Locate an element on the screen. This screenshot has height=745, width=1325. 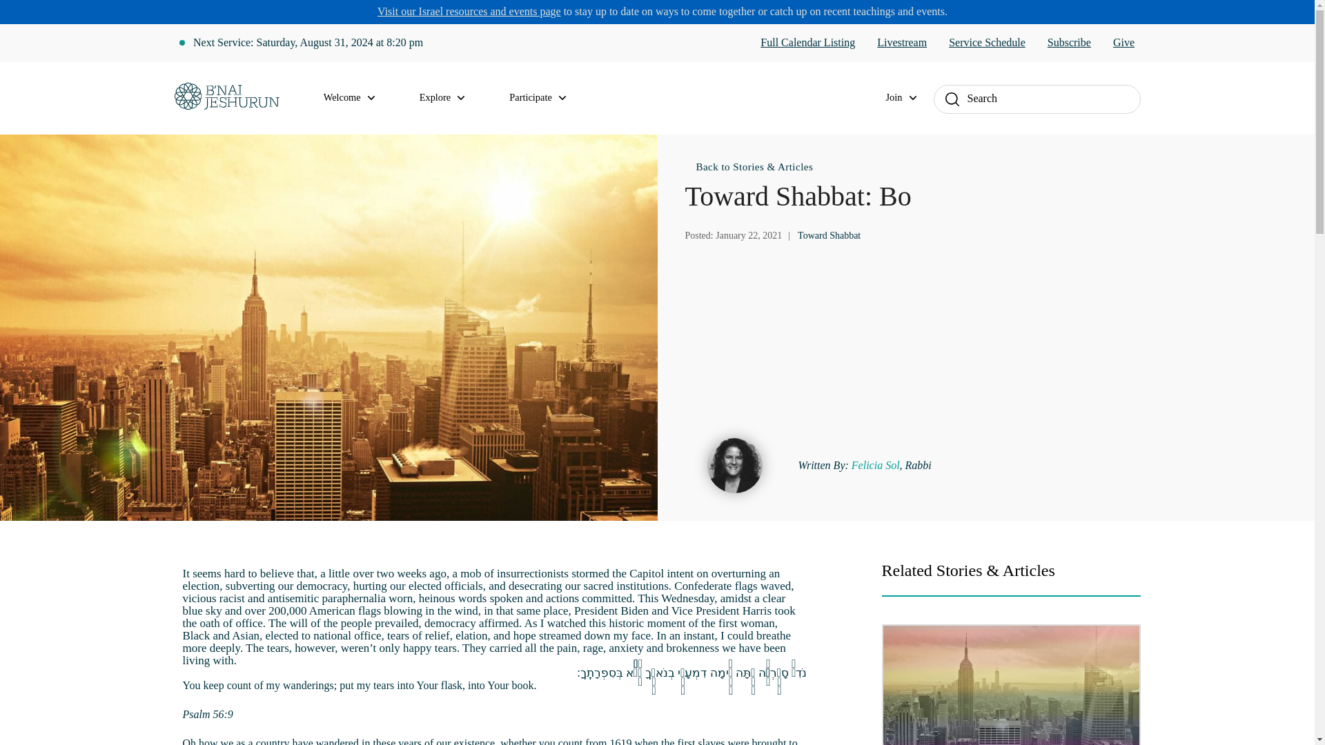
Visit our Israel resources and events page is located at coordinates (469, 11).